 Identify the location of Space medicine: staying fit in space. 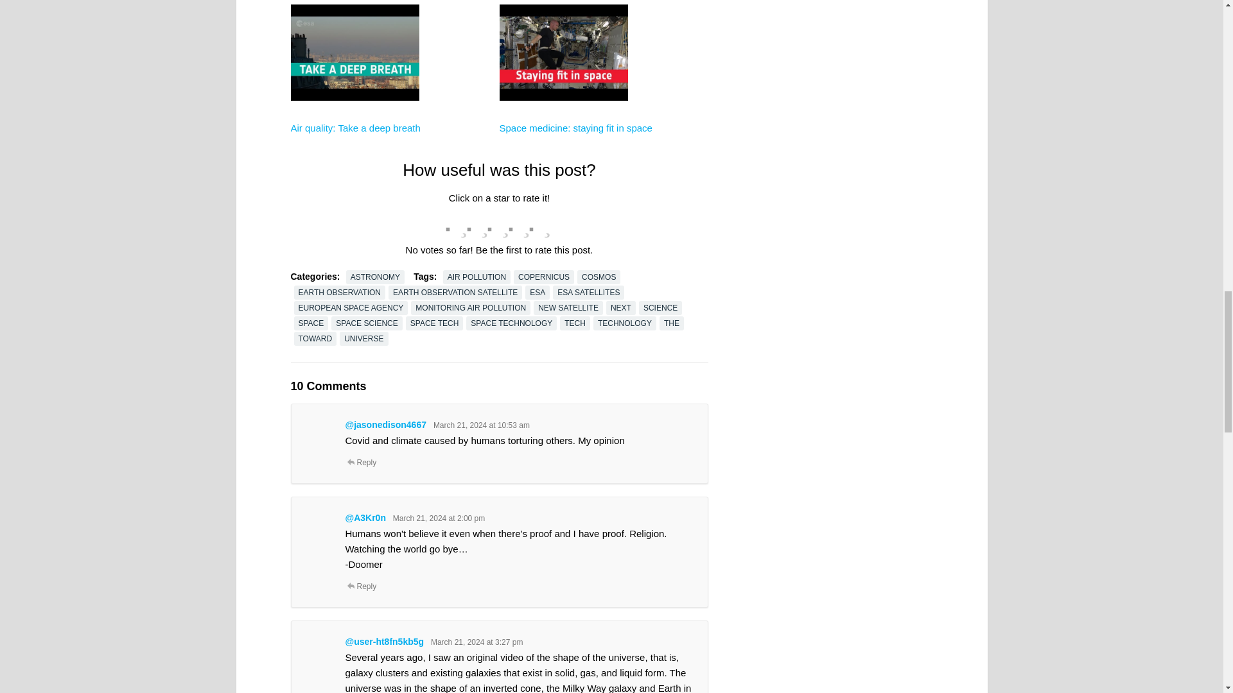
(575, 128).